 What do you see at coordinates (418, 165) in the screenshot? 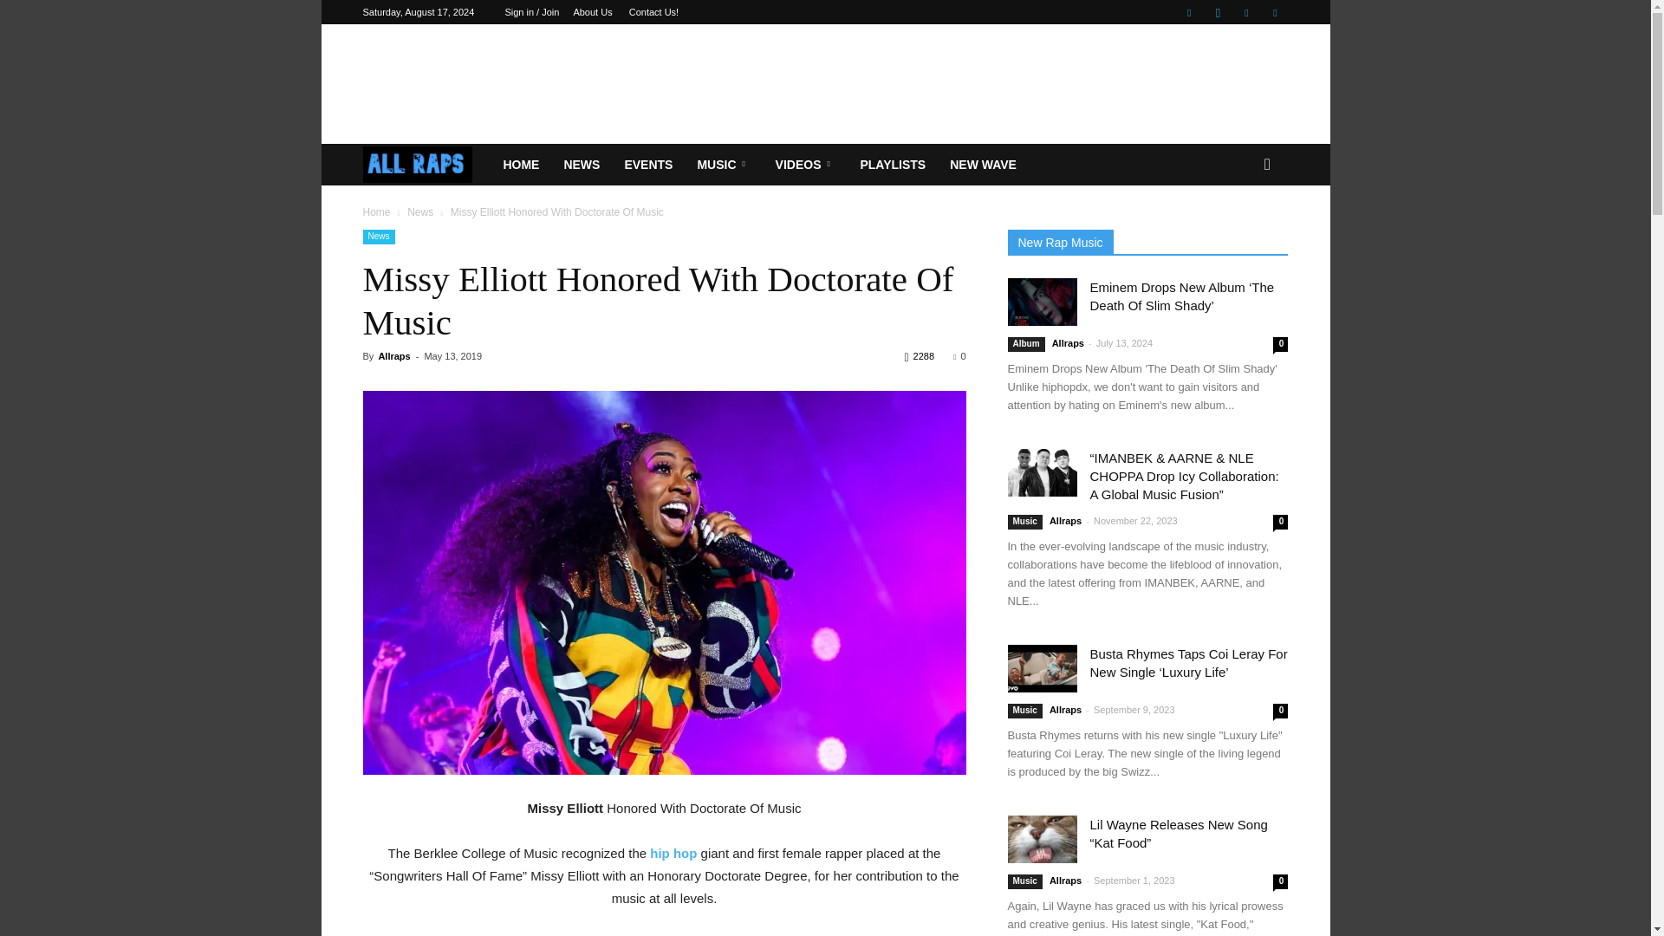
I see `Hip-Hop And Rap News, New Music, New Videos And More...` at bounding box center [418, 165].